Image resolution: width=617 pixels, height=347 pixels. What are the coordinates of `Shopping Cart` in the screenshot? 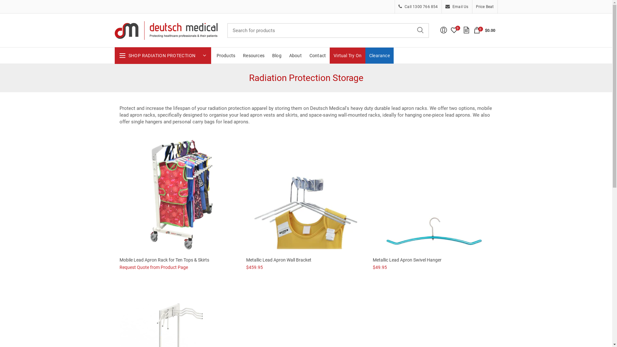 It's located at (477, 30).